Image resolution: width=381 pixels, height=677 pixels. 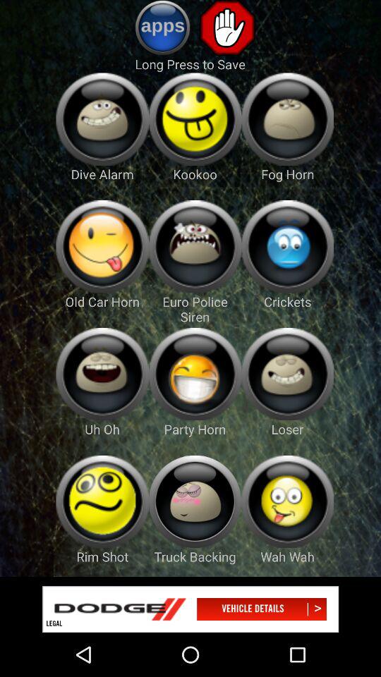 I want to click on playing the game image, so click(x=195, y=374).